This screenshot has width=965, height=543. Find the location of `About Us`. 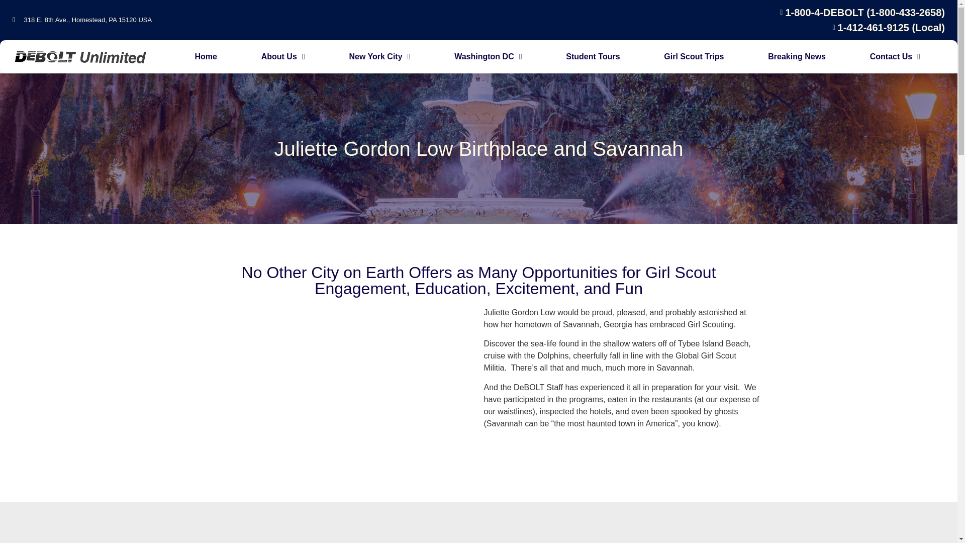

About Us is located at coordinates (283, 56).